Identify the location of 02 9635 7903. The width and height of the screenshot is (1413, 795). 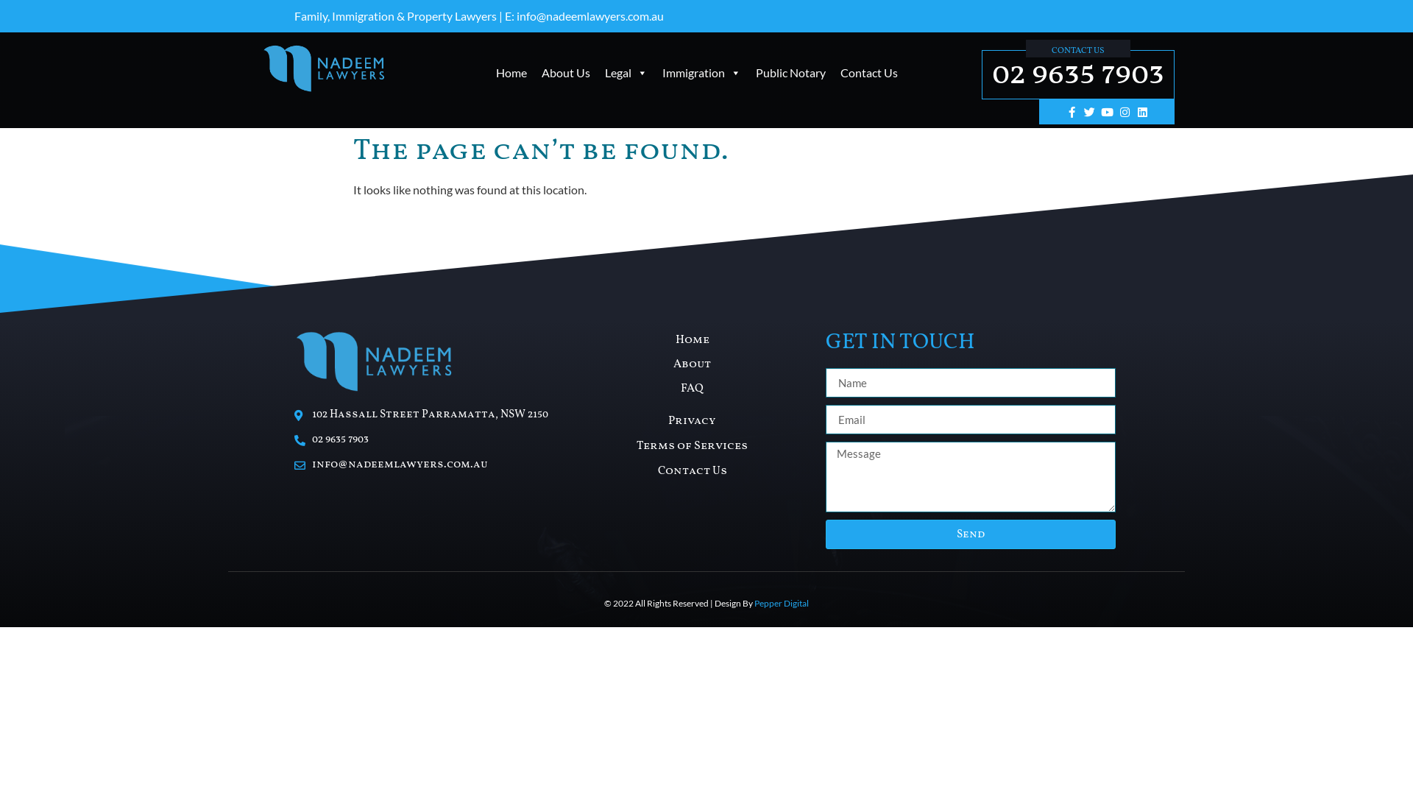
(427, 440).